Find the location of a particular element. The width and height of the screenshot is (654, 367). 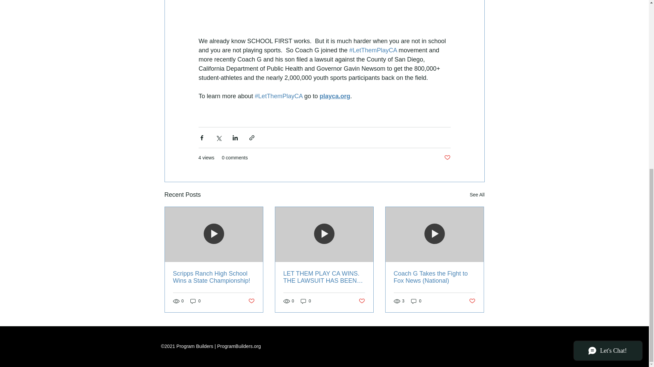

See All is located at coordinates (477, 195).